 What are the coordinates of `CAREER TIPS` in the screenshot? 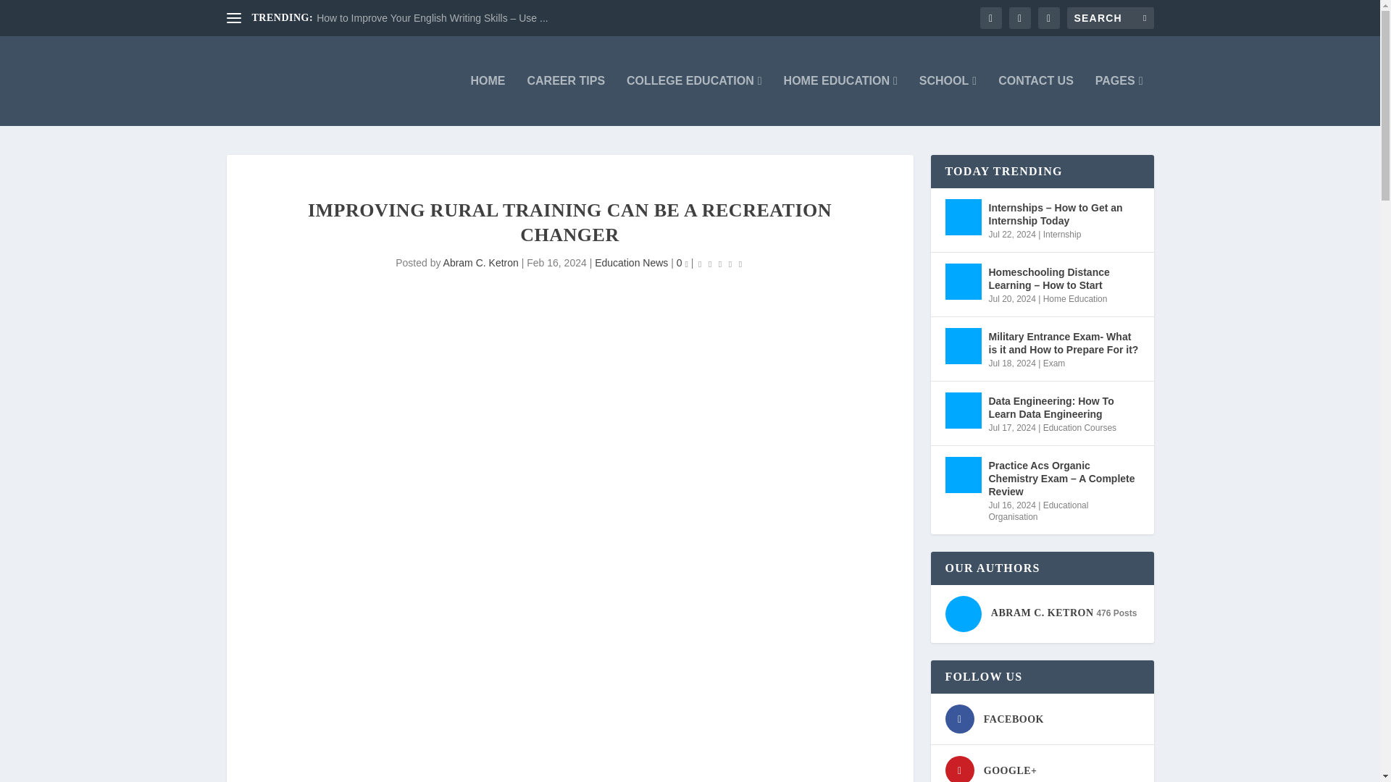 It's located at (566, 100).